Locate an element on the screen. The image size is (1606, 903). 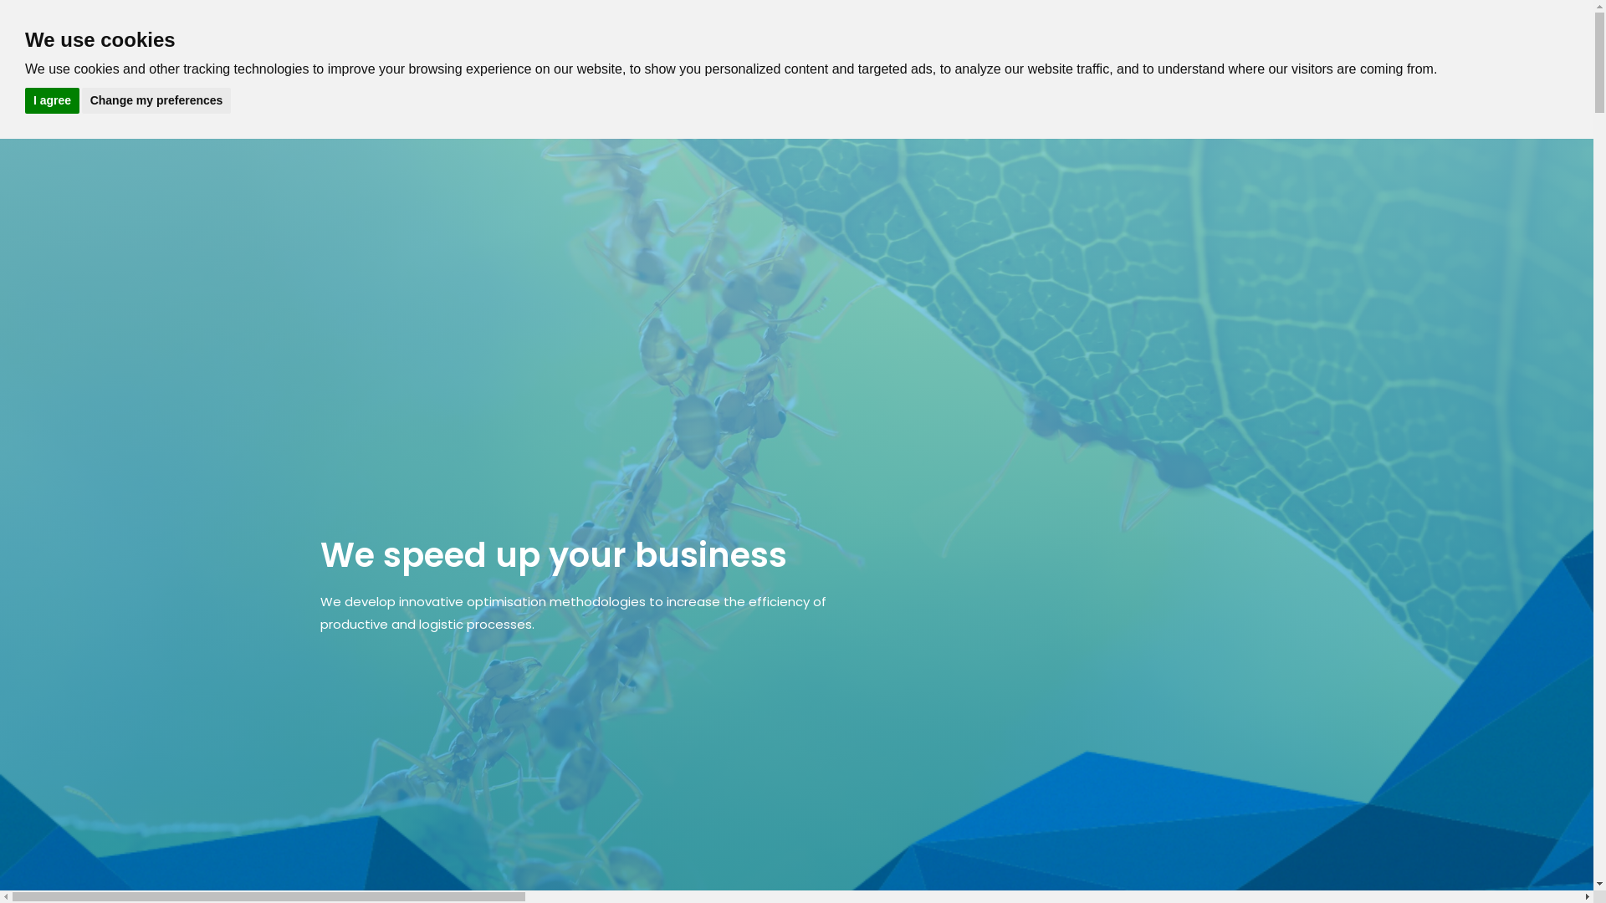
Change my preferences is located at coordinates (157, 100).